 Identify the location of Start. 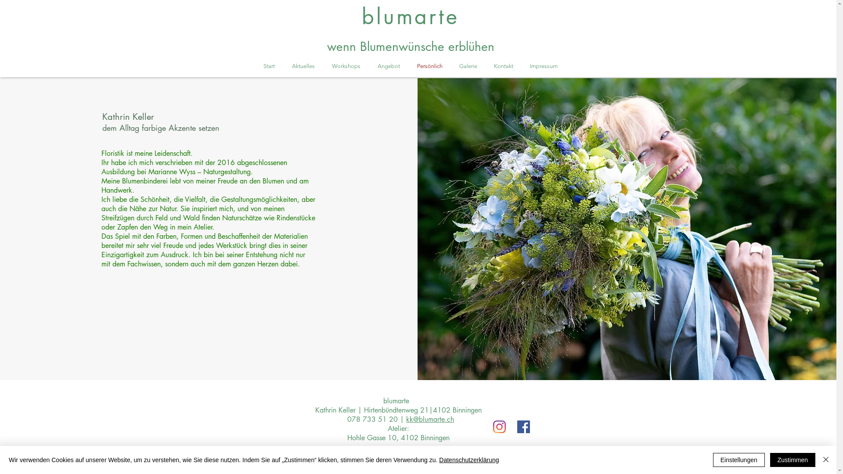
(269, 66).